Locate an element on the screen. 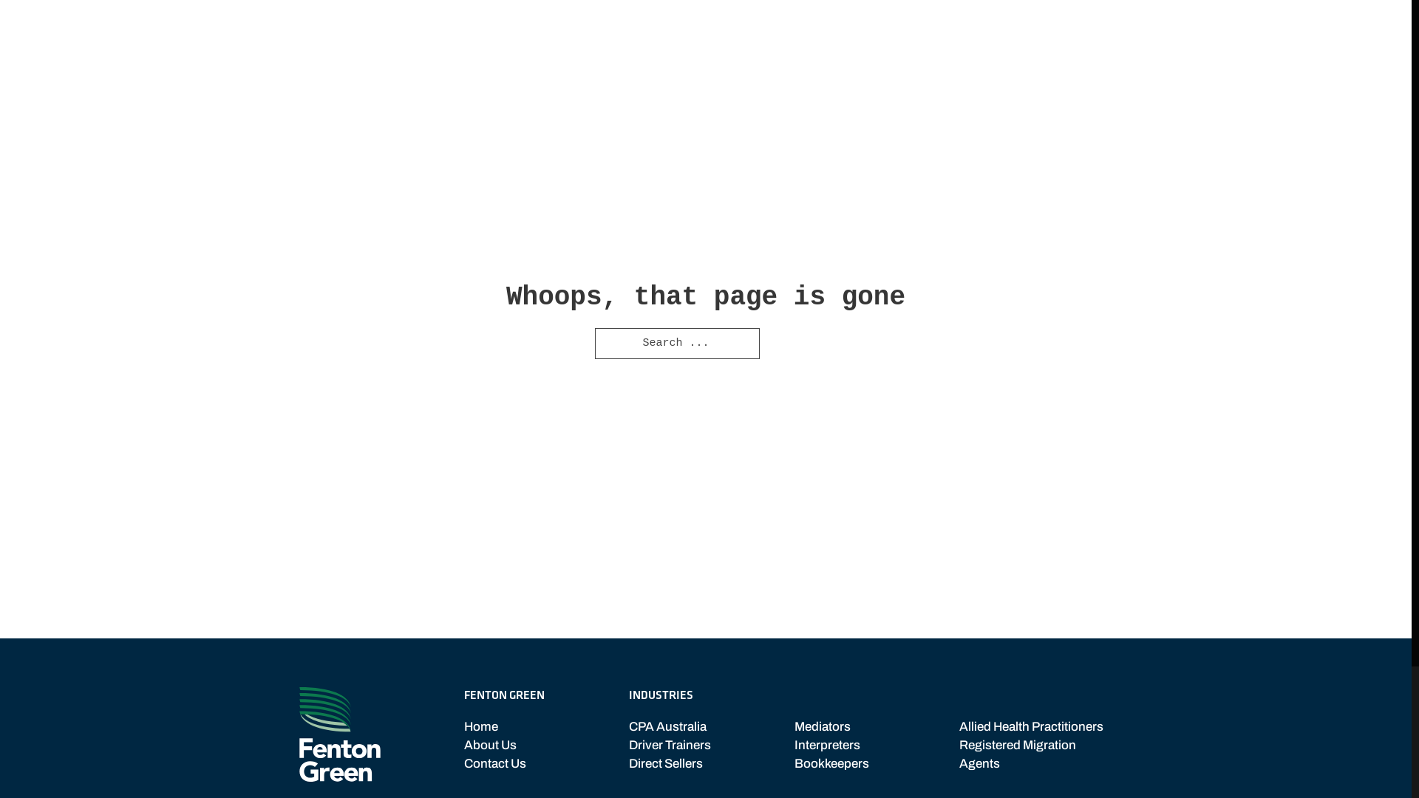  Direct Sellers is located at coordinates (670, 764).